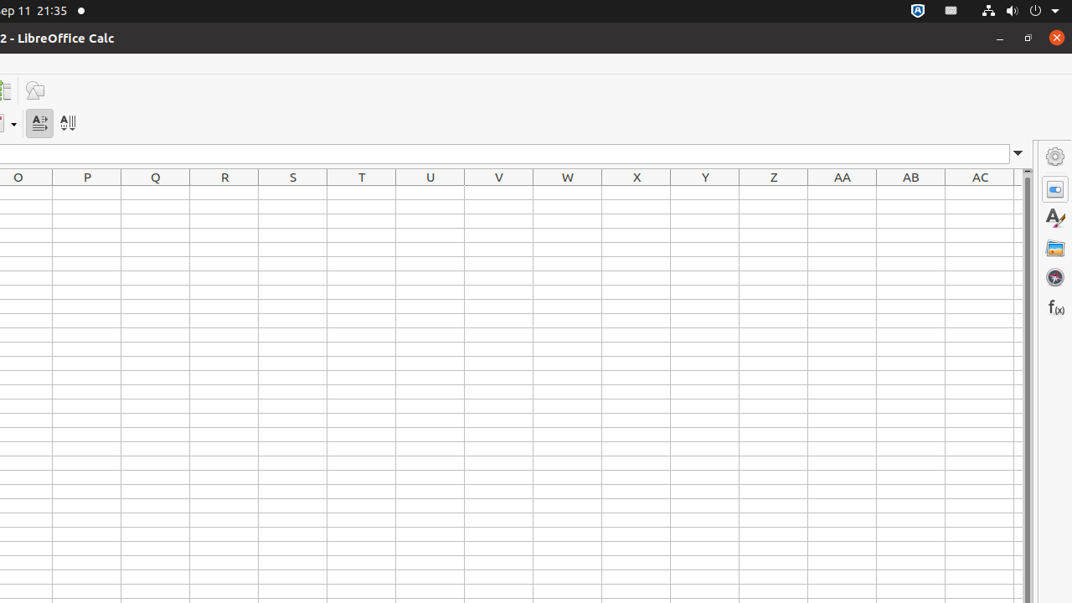  I want to click on Y1, so click(705, 193).